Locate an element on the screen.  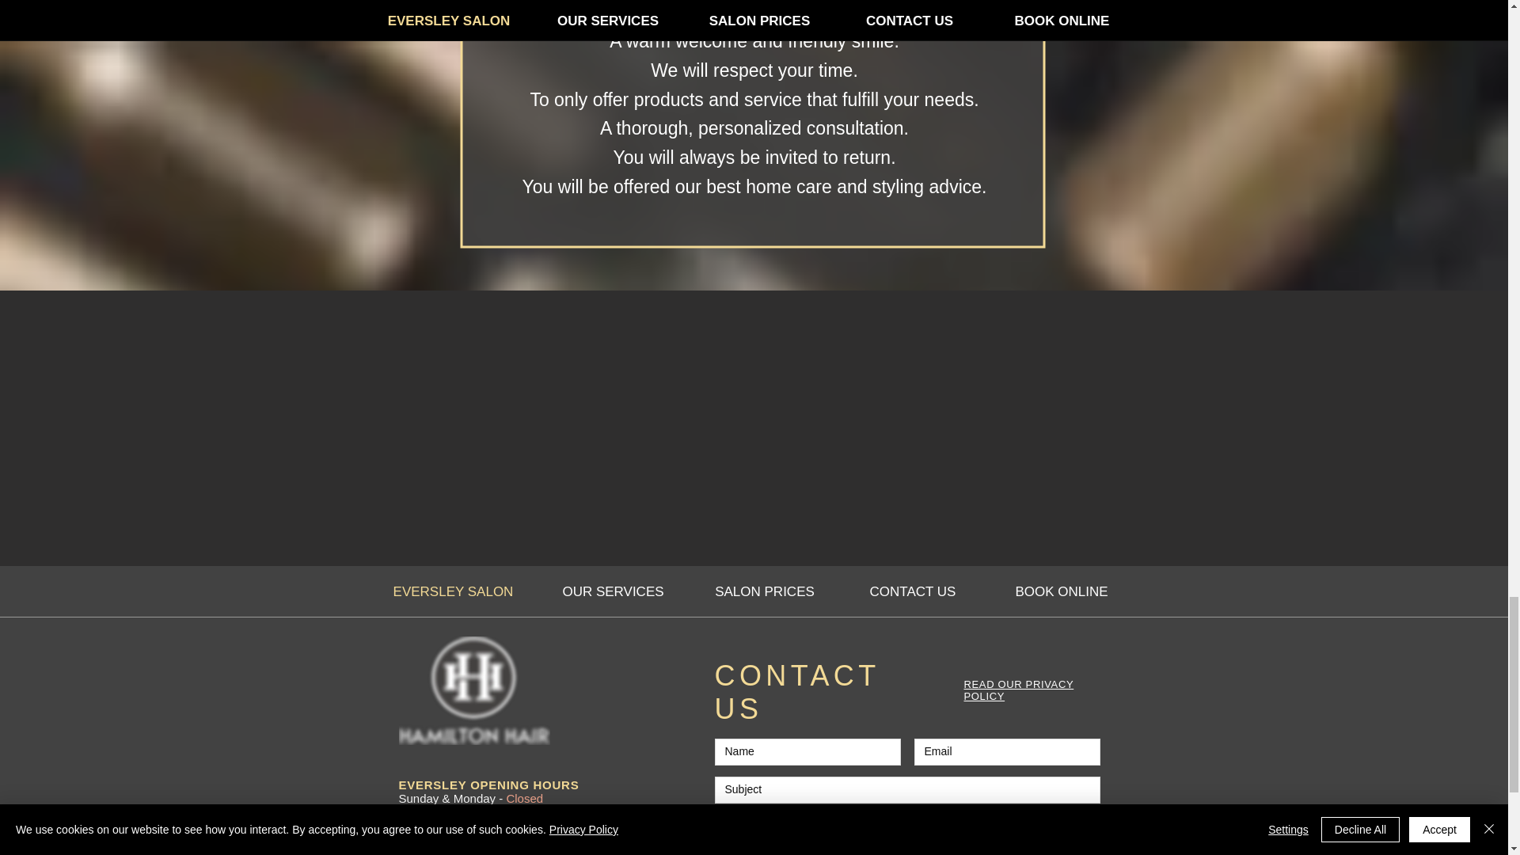
EVERSLEY SALON is located at coordinates (453, 592).